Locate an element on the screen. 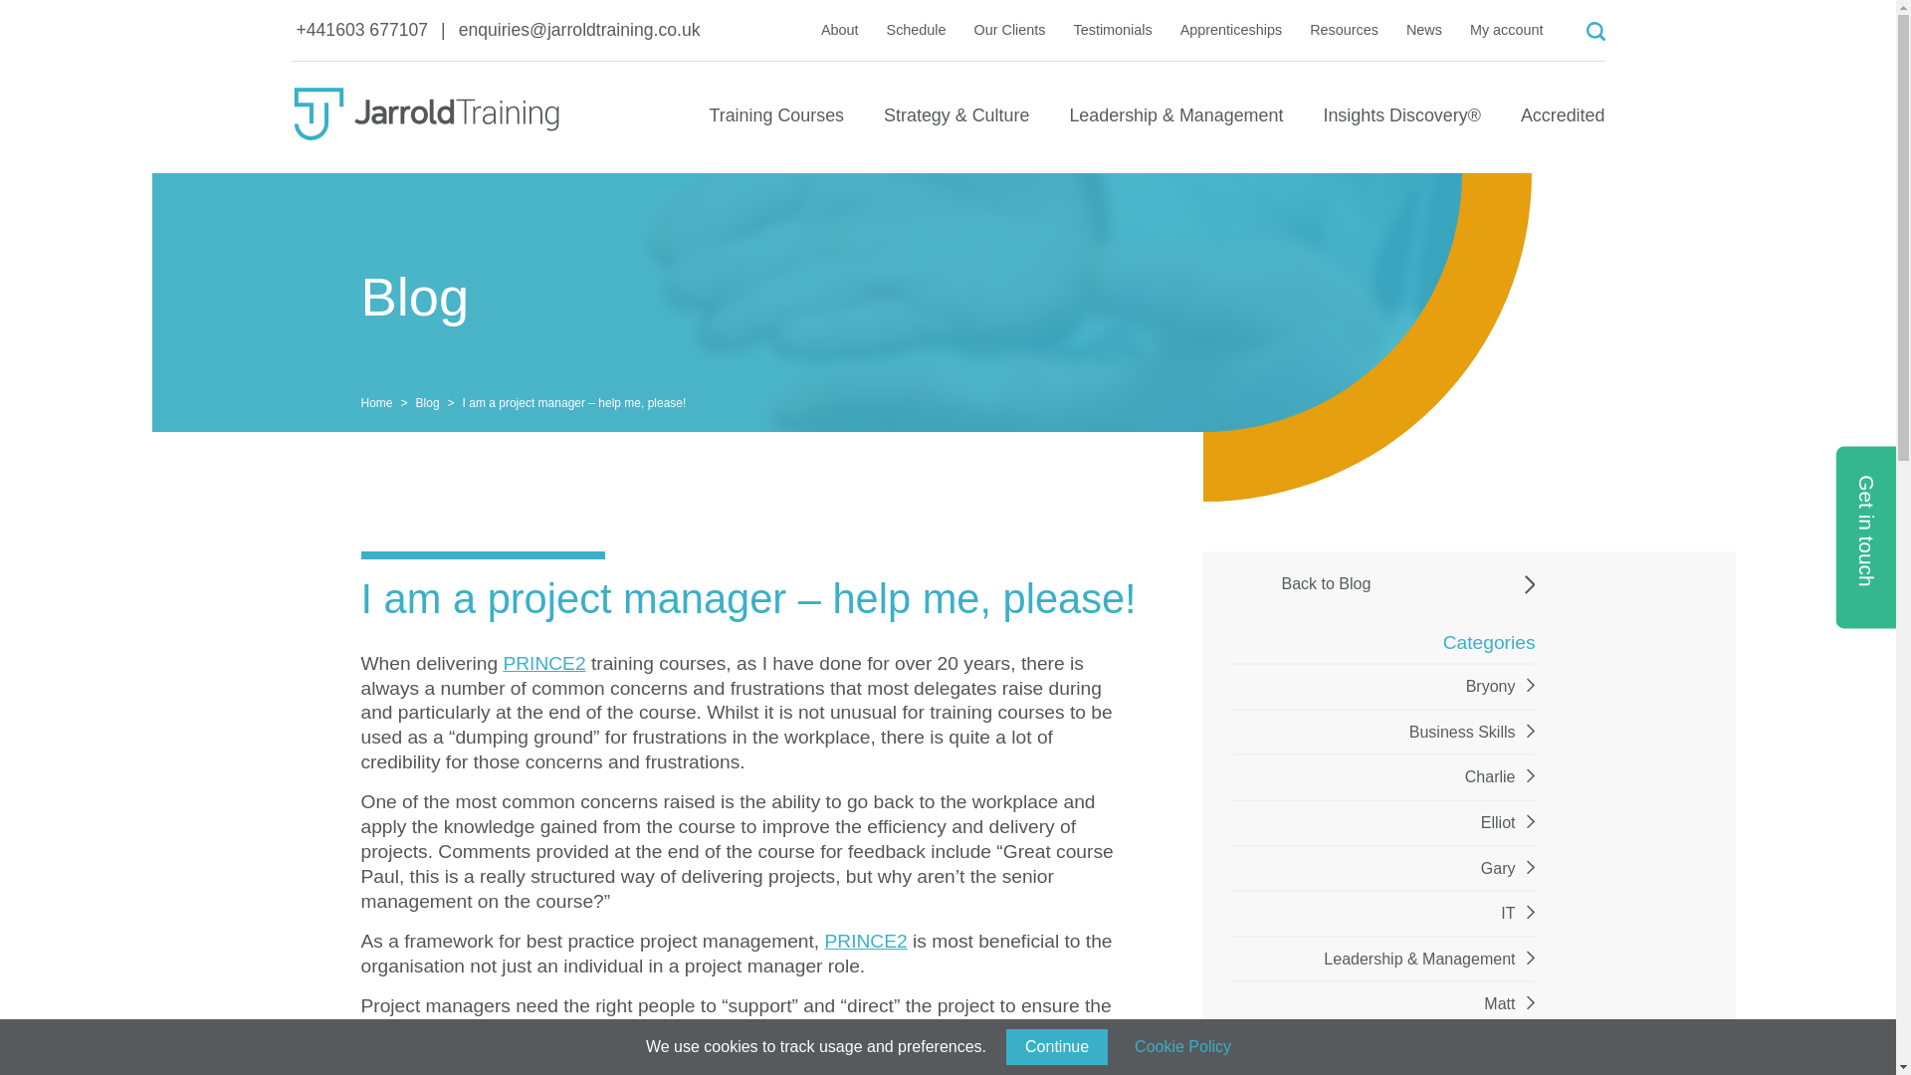  Schedule is located at coordinates (916, 29).